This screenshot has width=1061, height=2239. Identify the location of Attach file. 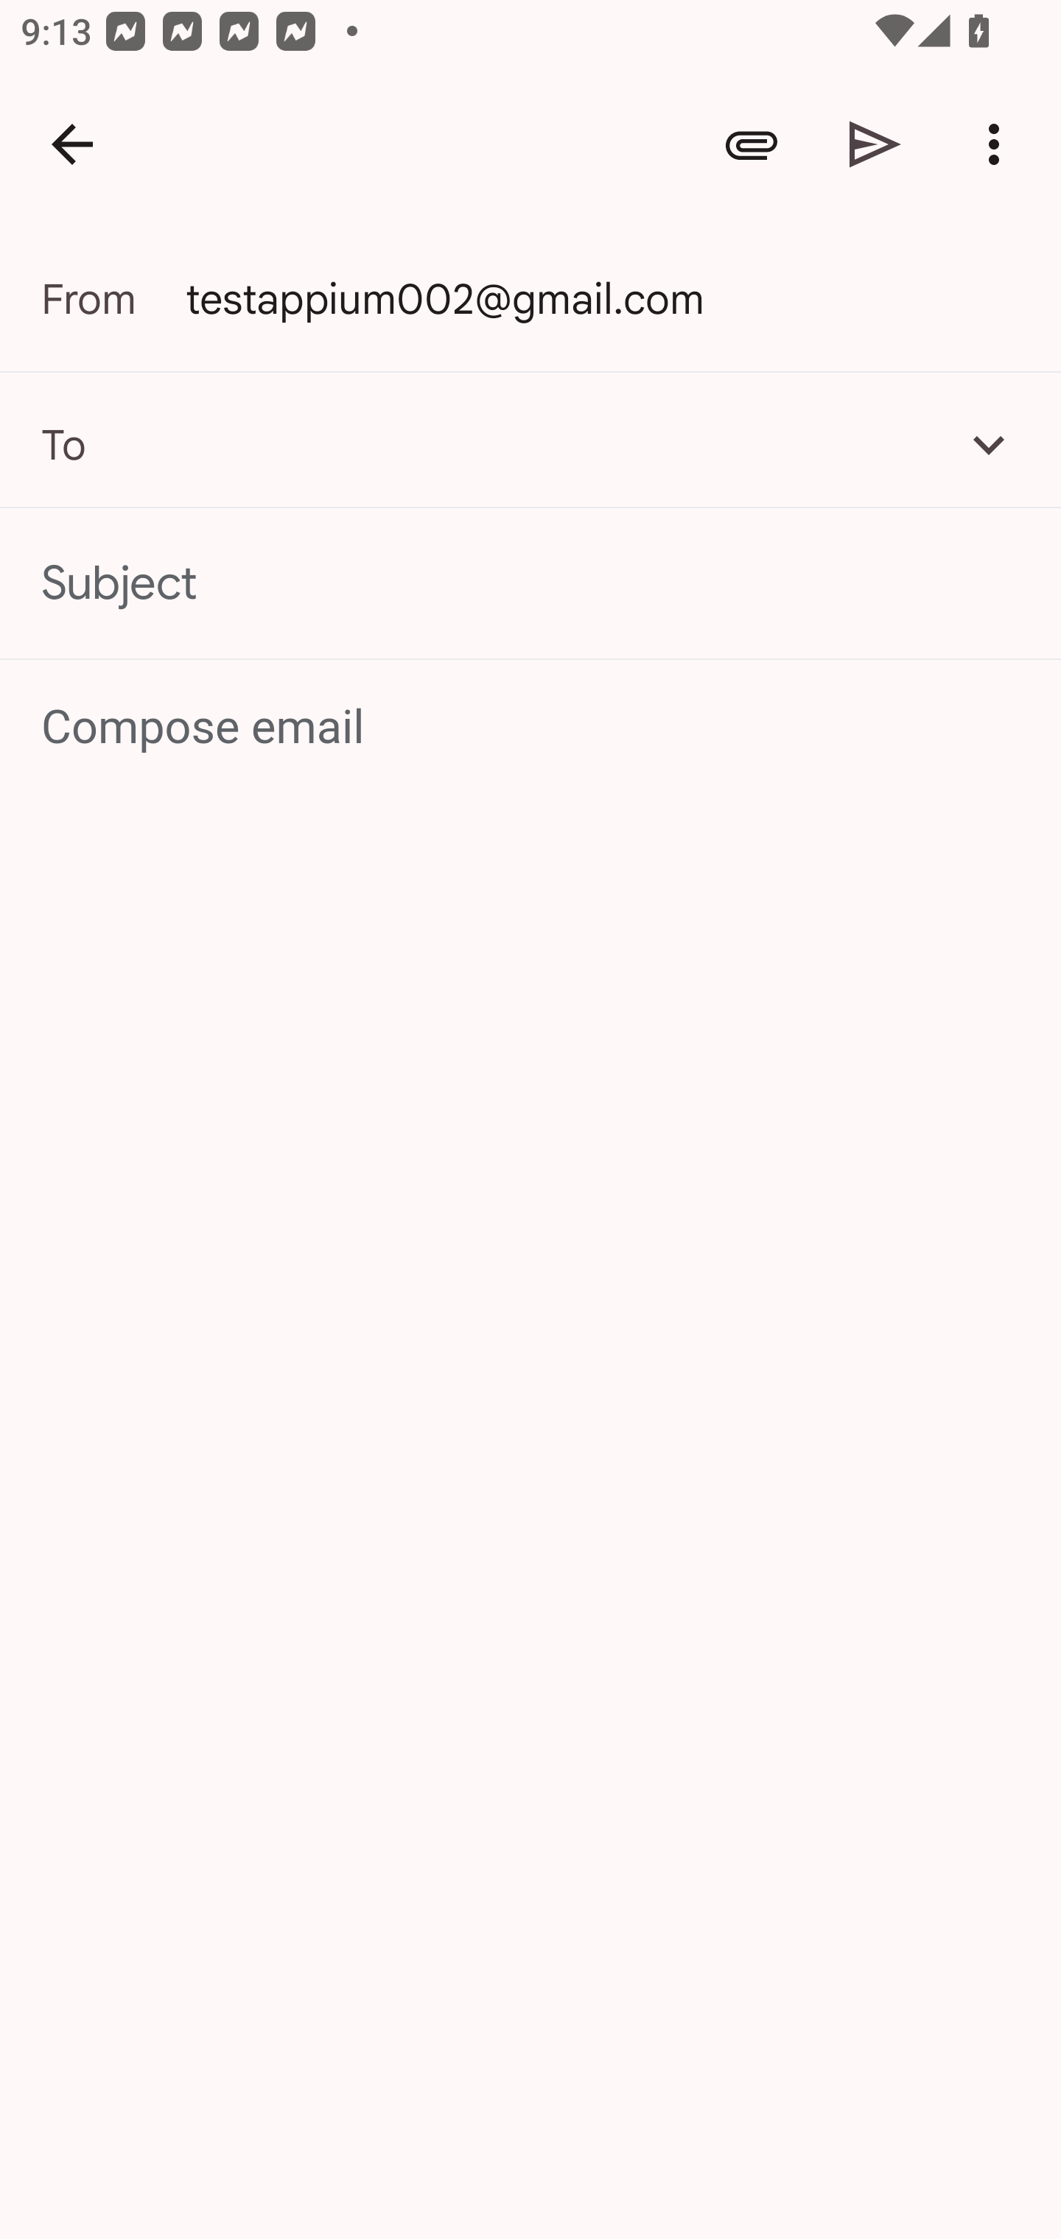
(752, 144).